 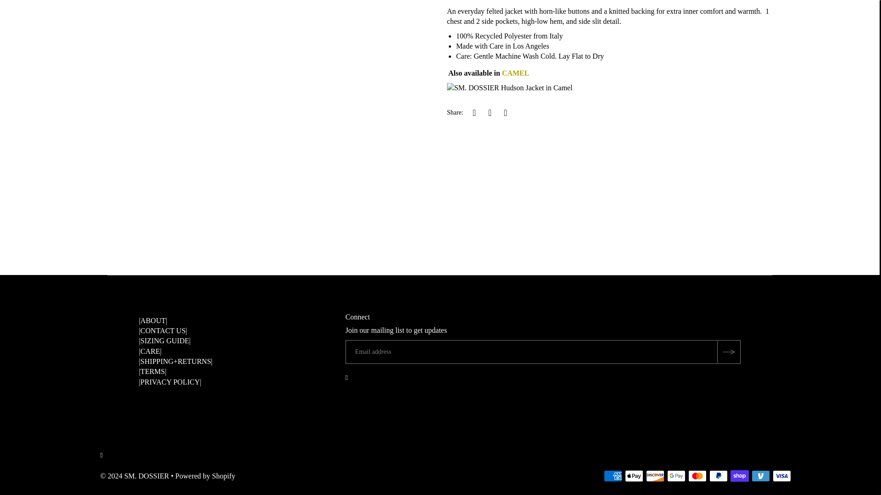 I want to click on Google Pay, so click(x=676, y=476).